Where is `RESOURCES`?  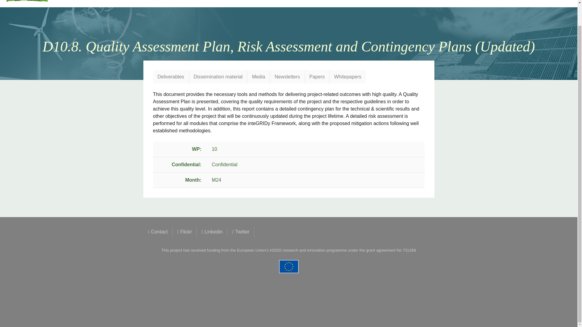
RESOURCES is located at coordinates (554, 1).